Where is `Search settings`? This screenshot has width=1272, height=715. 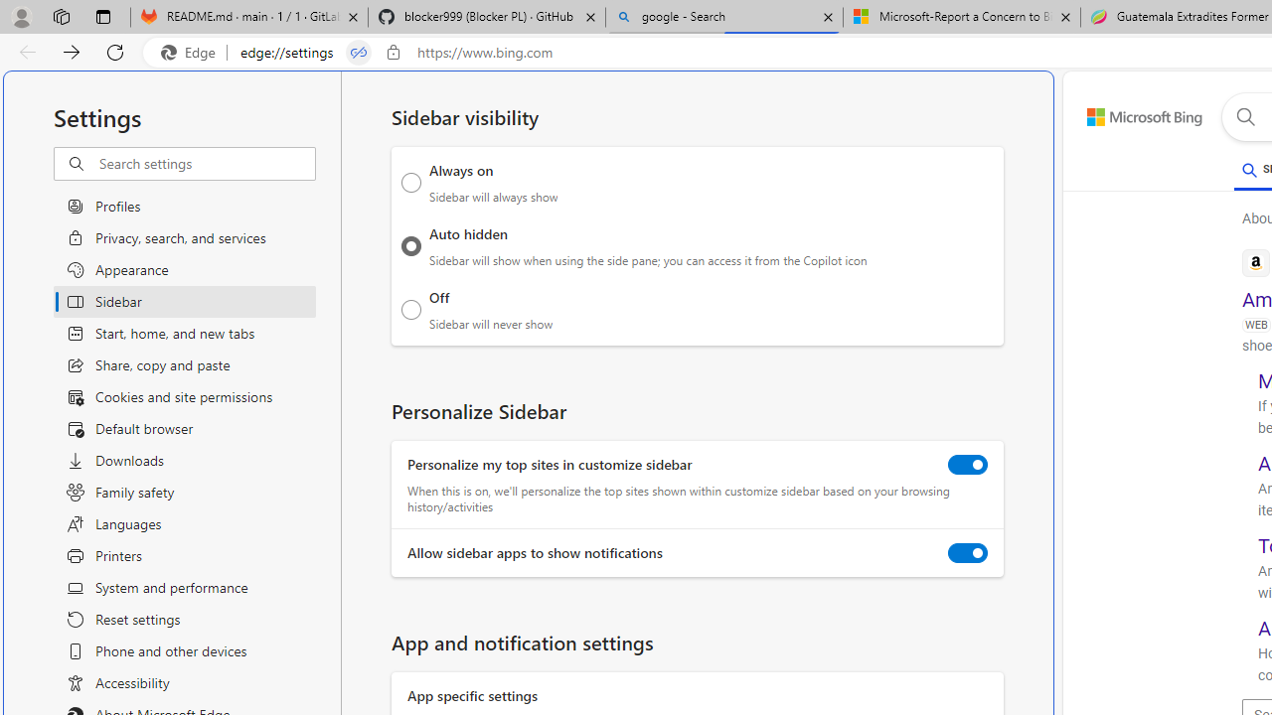
Search settings is located at coordinates (207, 164).